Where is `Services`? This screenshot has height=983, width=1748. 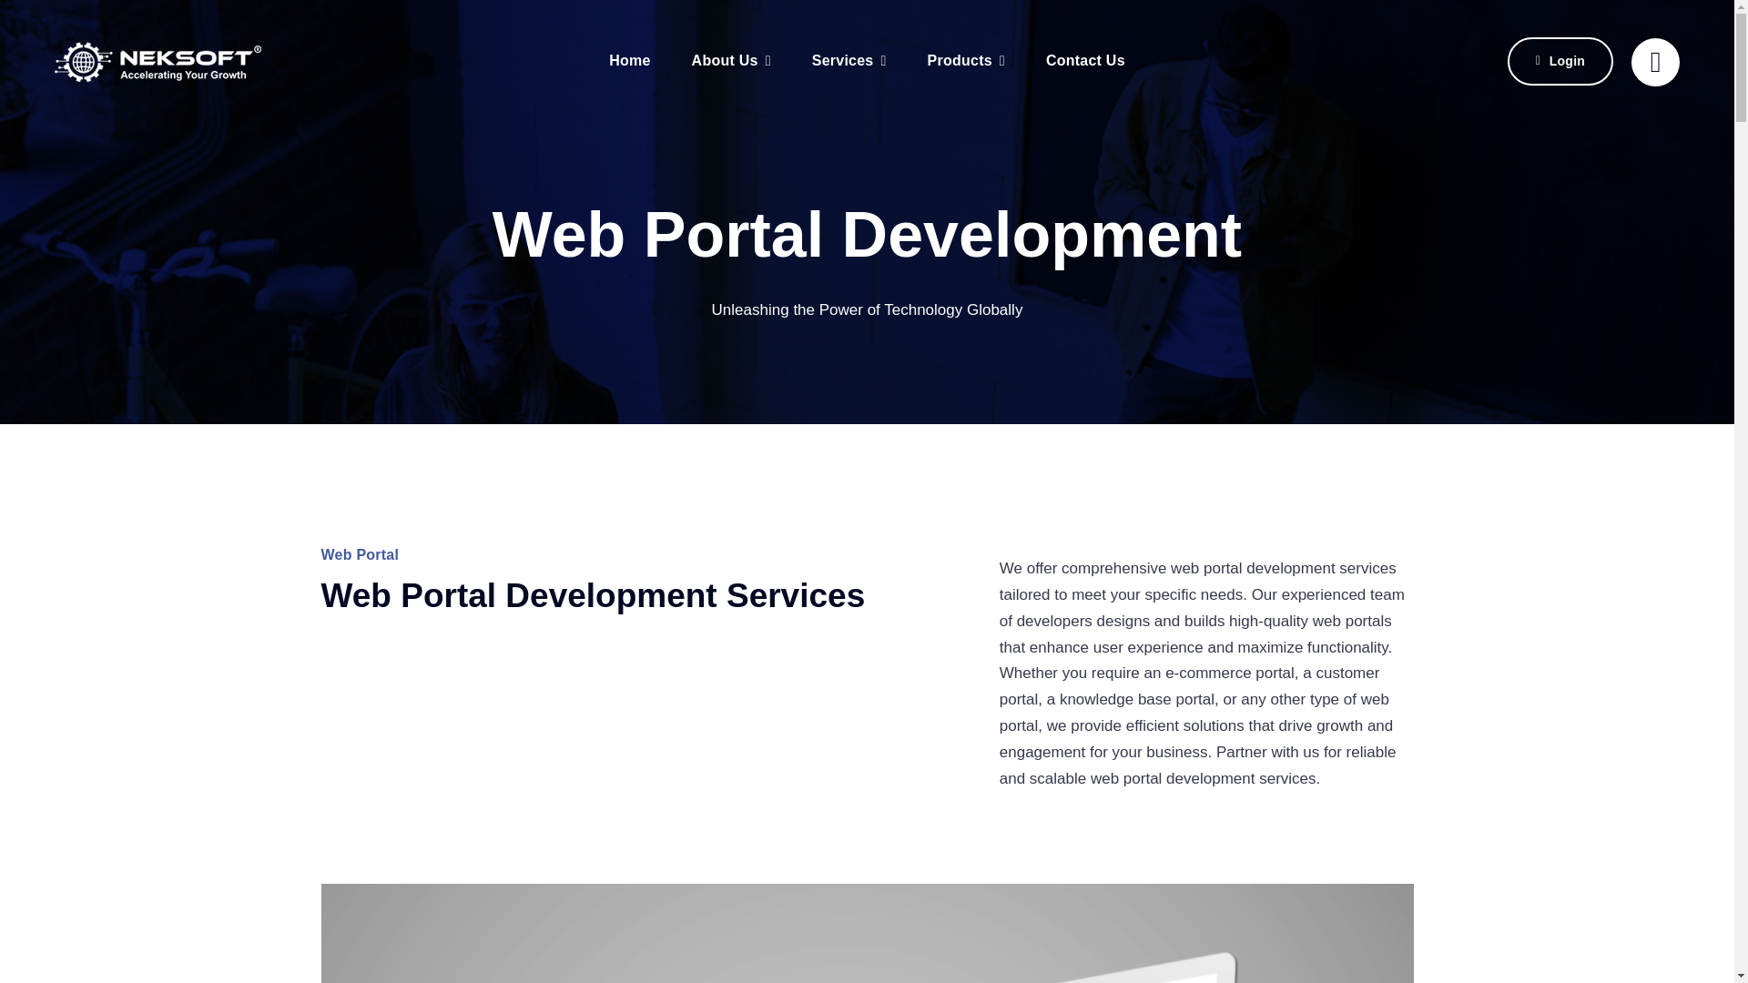 Services is located at coordinates (849, 61).